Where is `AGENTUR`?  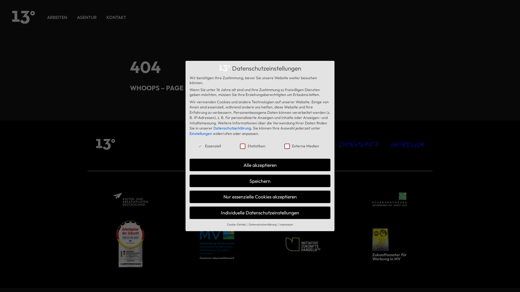 AGENTUR is located at coordinates (87, 17).